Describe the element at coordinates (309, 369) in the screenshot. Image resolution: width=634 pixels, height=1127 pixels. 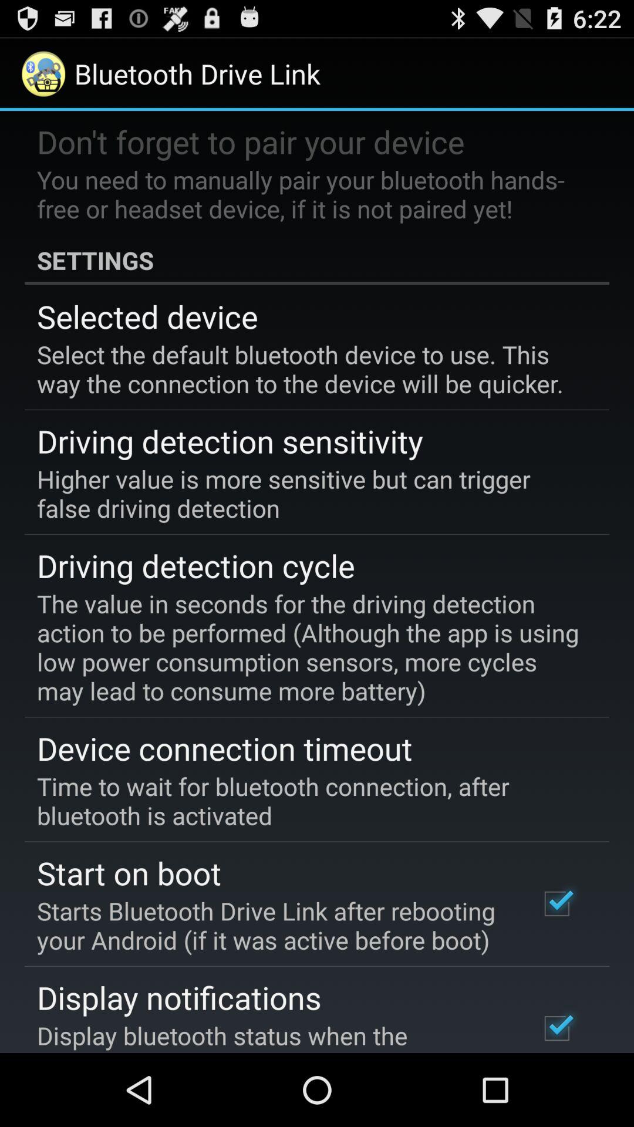
I see `click the app below selected device item` at that location.